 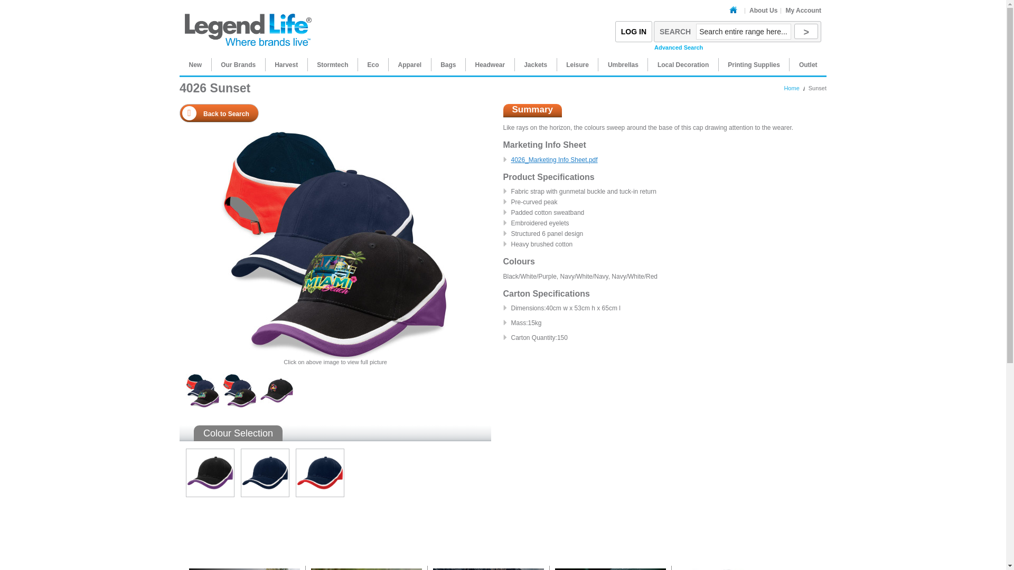 What do you see at coordinates (207, 452) in the screenshot?
I see `Black,White,Purple` at bounding box center [207, 452].